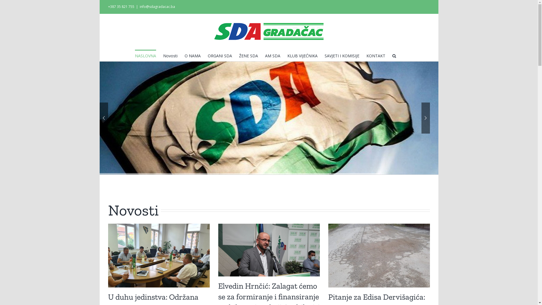 The image size is (542, 305). Describe the element at coordinates (272, 55) in the screenshot. I see `AM SDA` at that location.